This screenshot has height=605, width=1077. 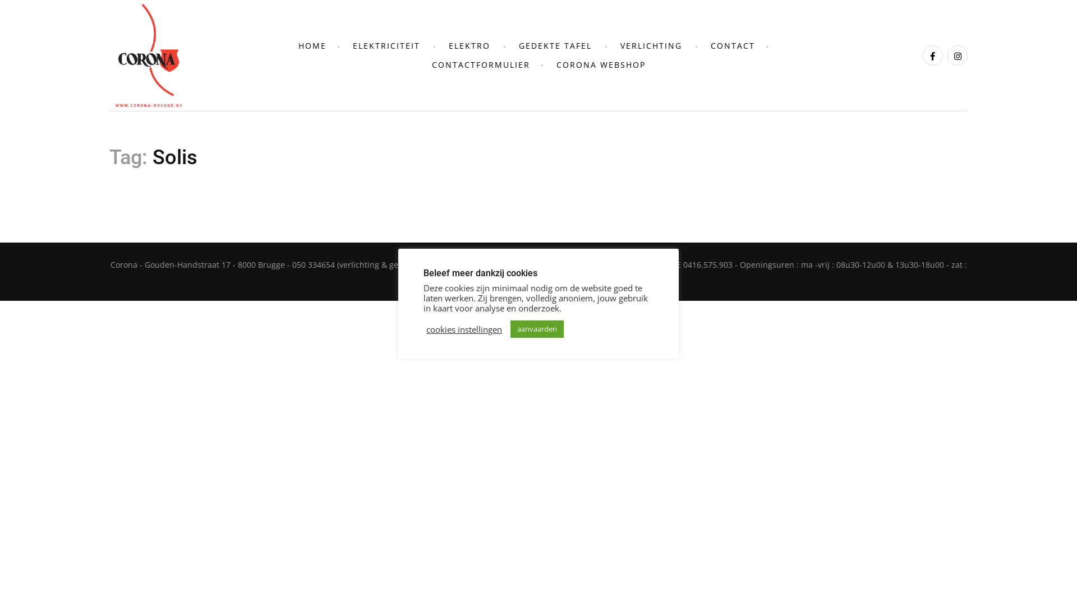 I want to click on GEDEKTE TAFEL, so click(x=555, y=46).